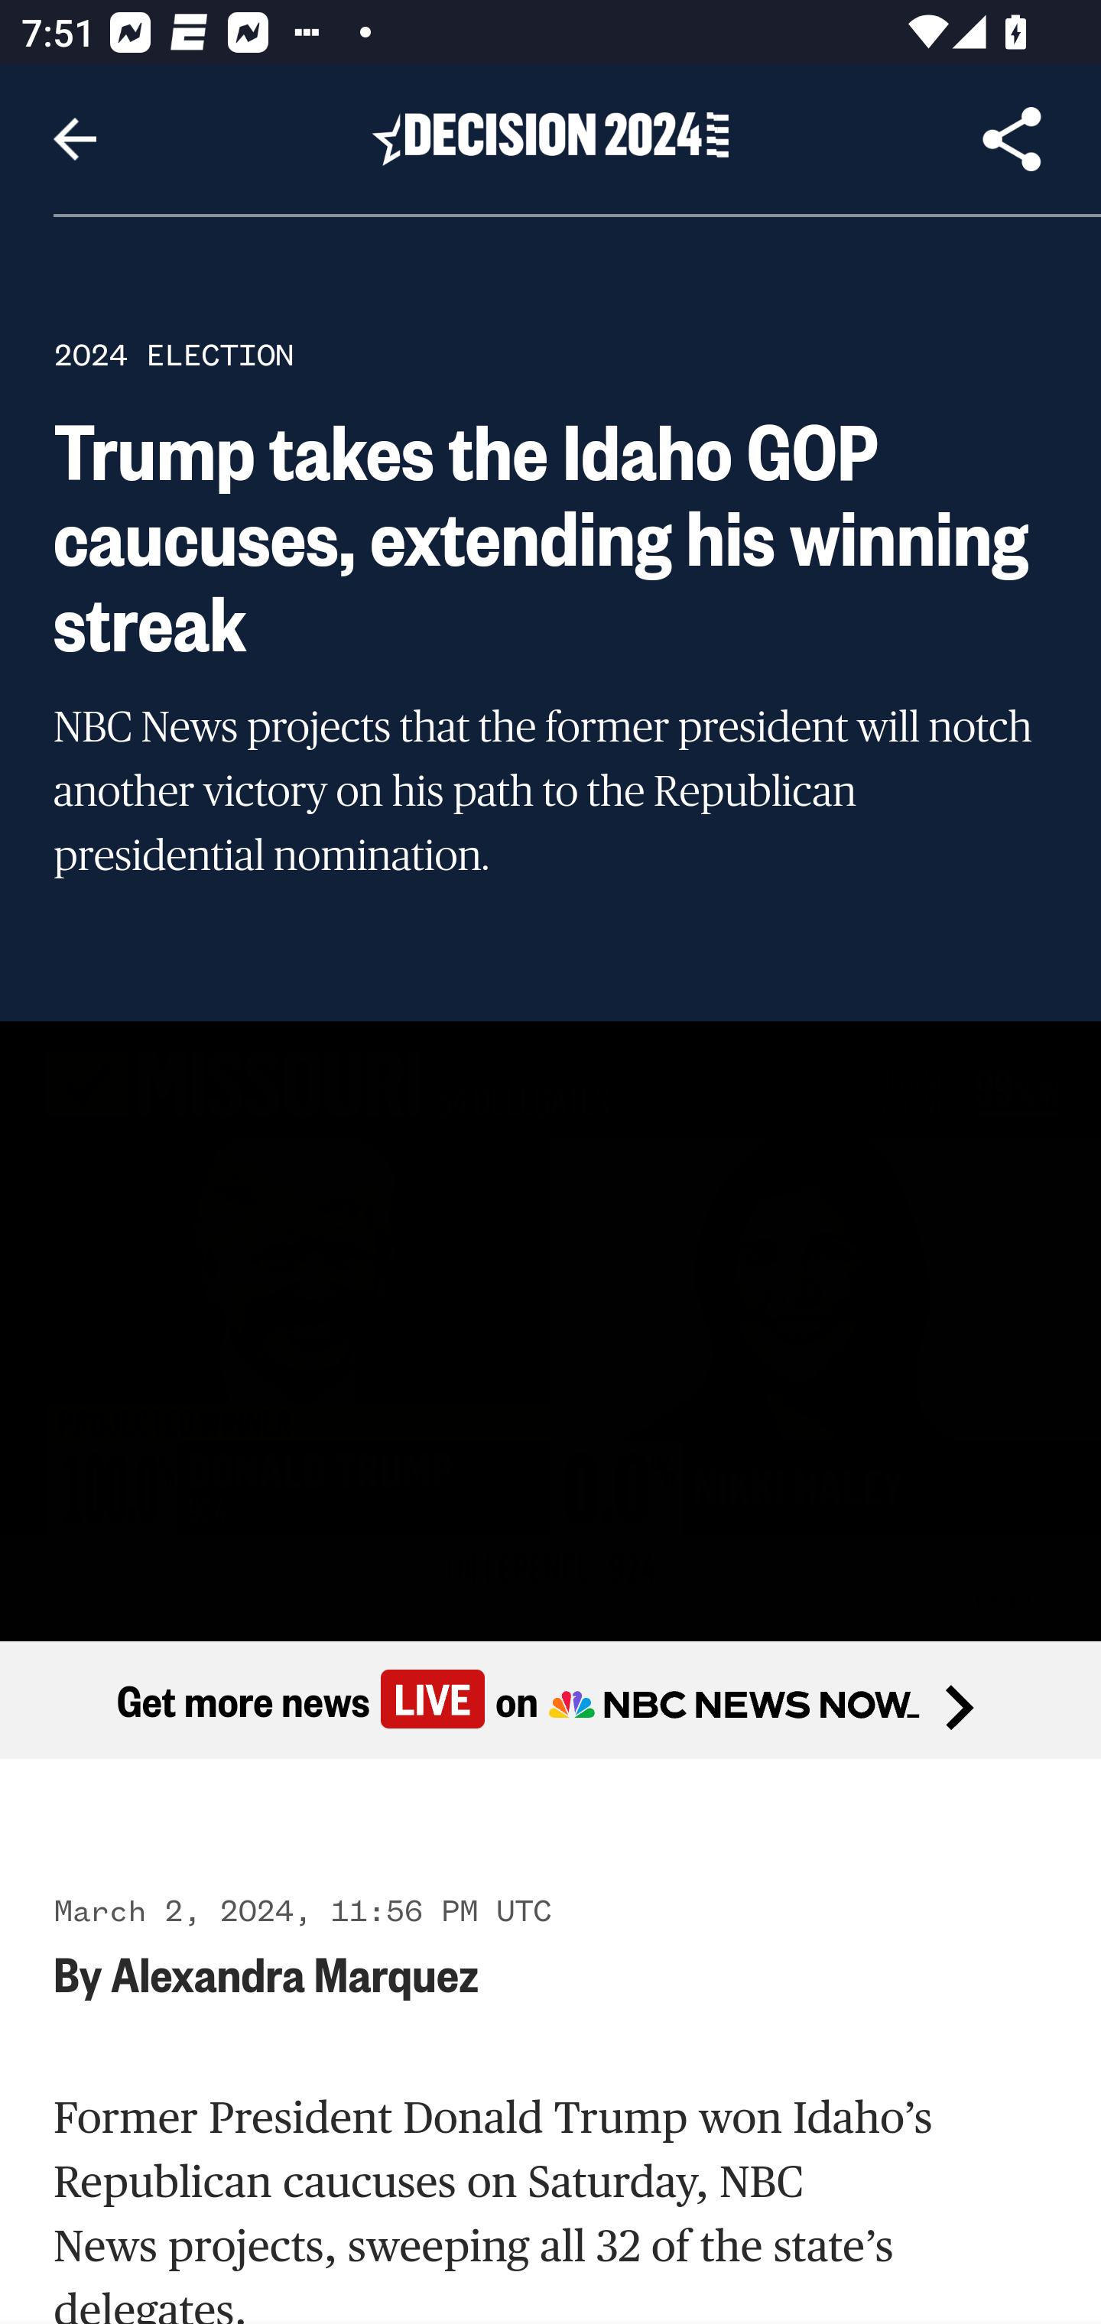 The width and height of the screenshot is (1101, 2324). What do you see at coordinates (1012, 139) in the screenshot?
I see `Share Article, button` at bounding box center [1012, 139].